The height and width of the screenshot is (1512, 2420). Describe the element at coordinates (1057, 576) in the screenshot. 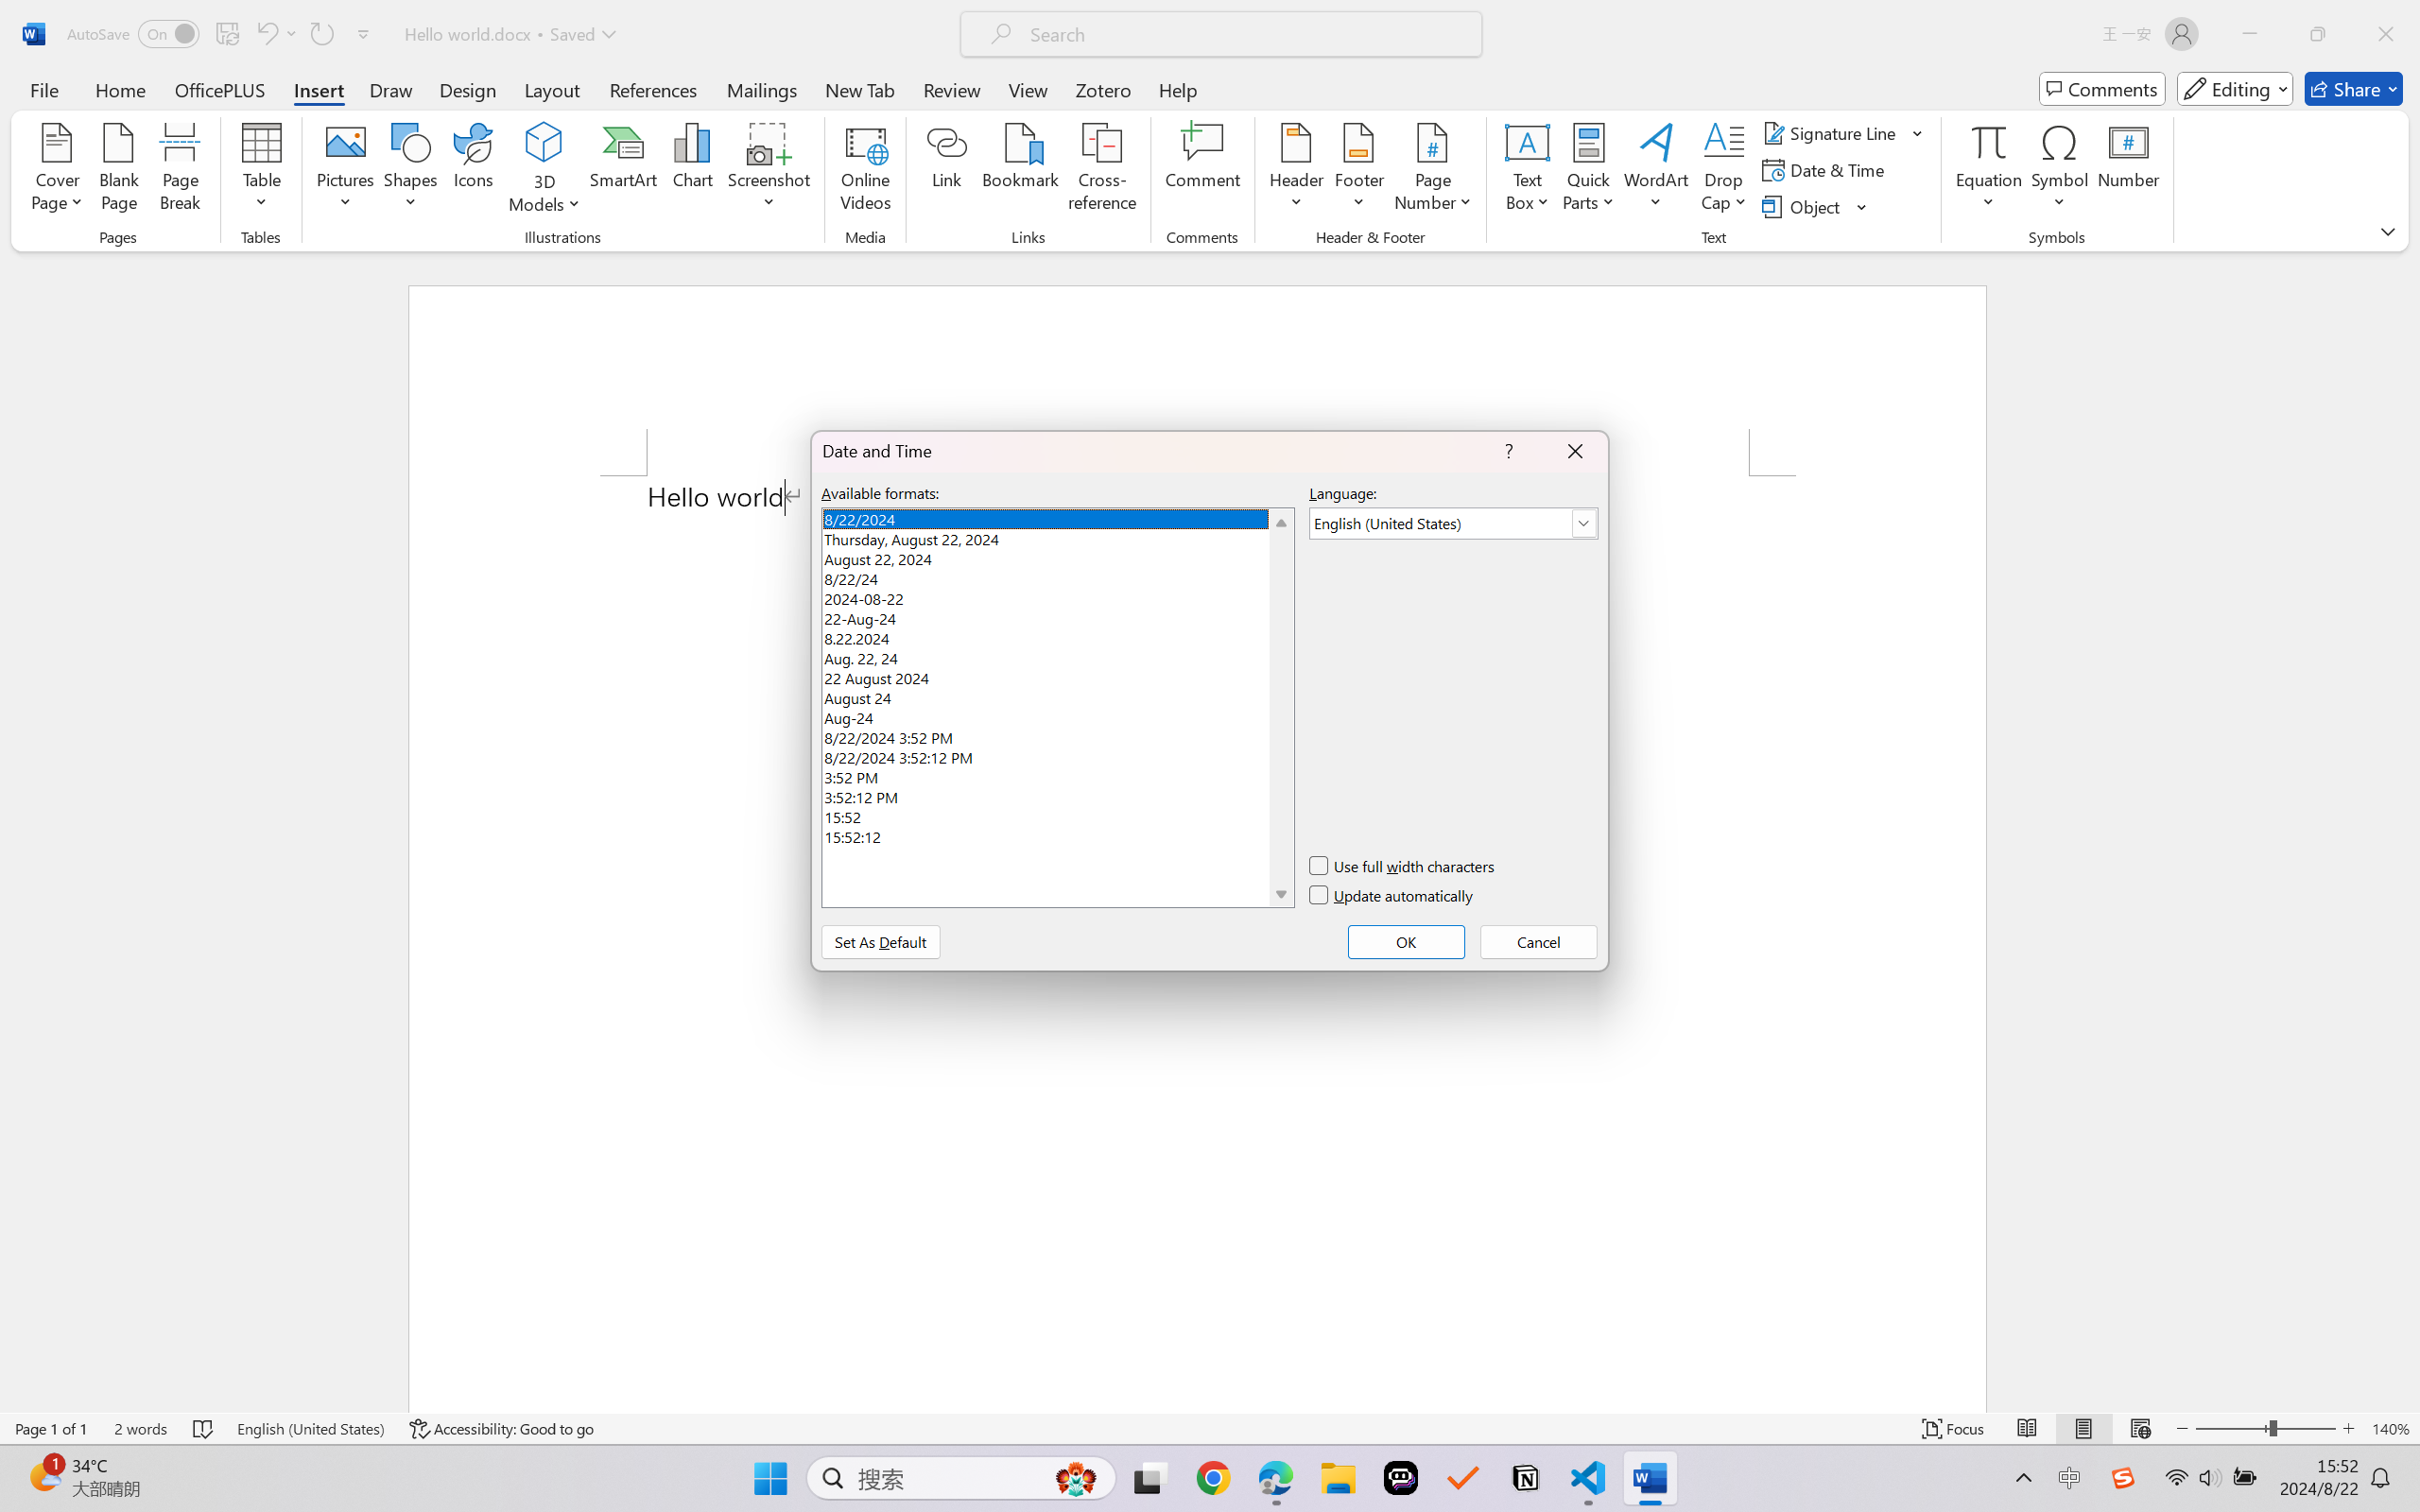

I see `8/22/24` at that location.